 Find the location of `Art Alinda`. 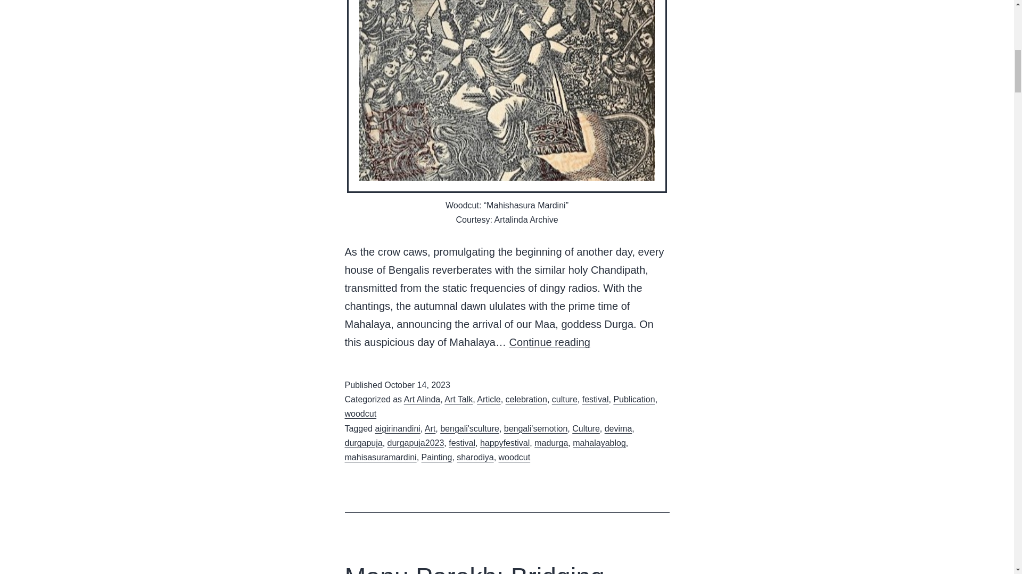

Art Alinda is located at coordinates (422, 400).